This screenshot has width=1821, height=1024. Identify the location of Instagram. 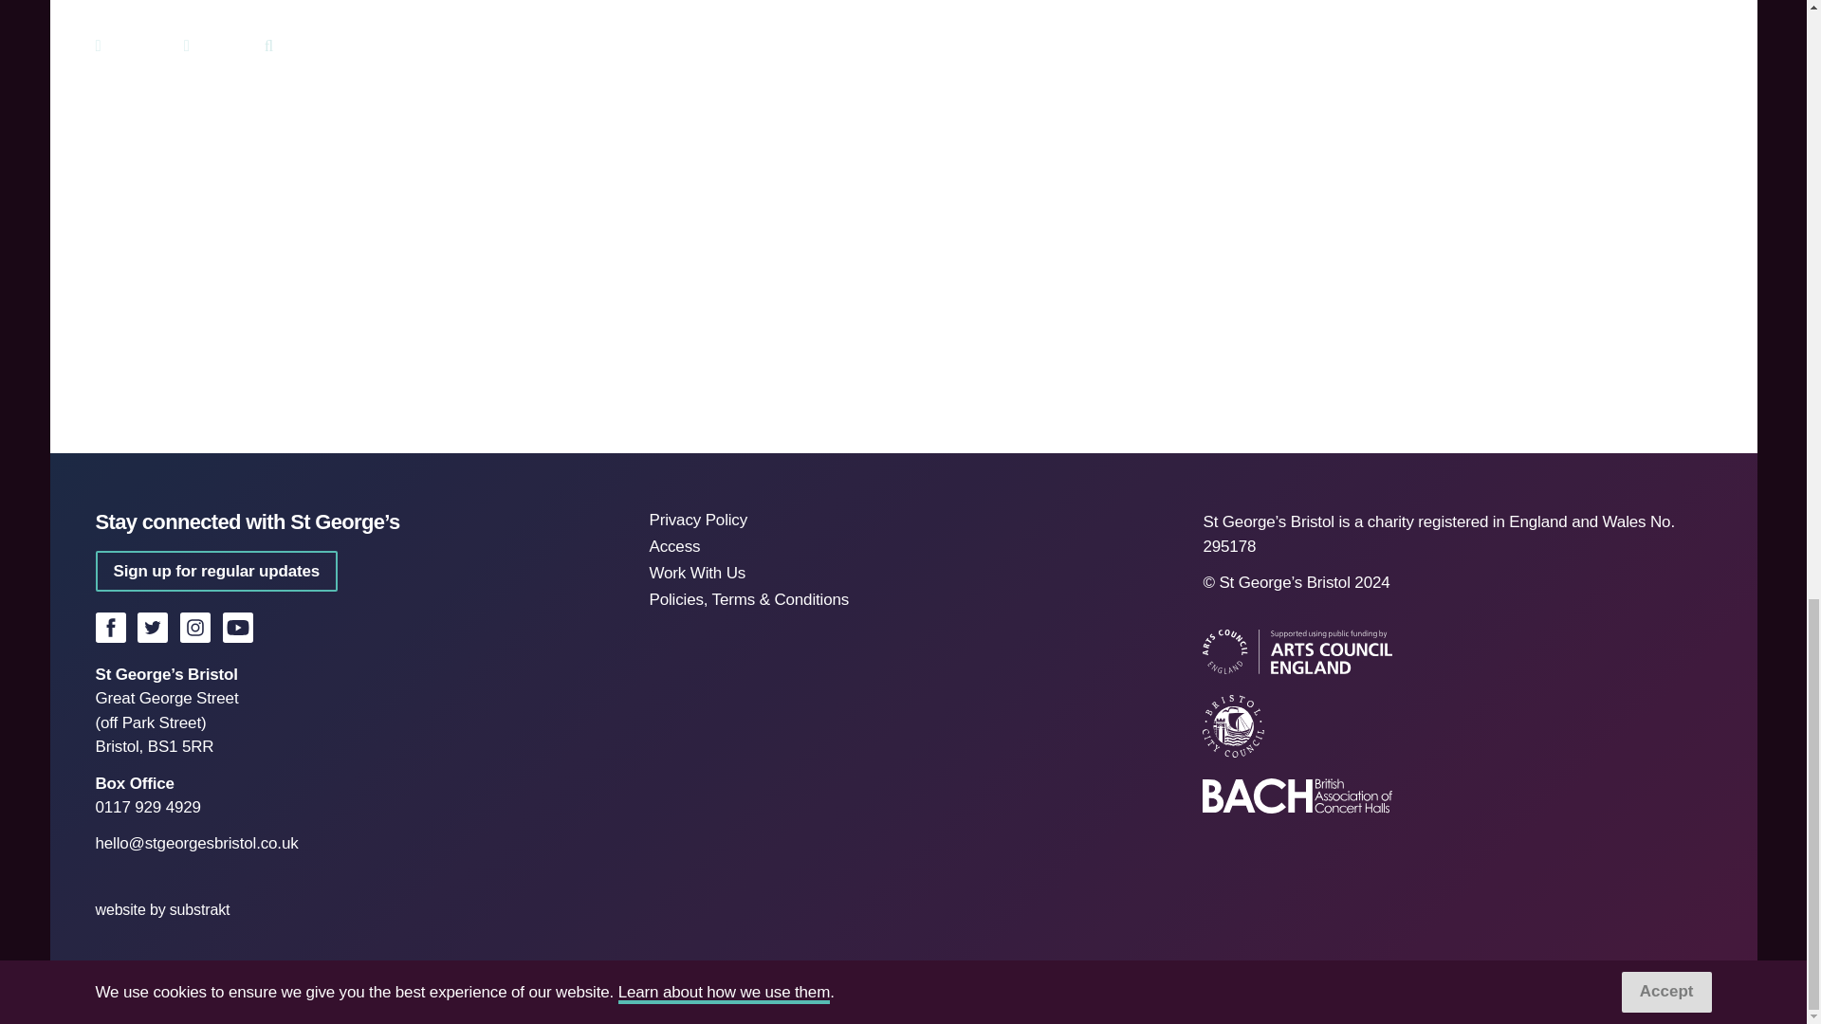
(195, 628).